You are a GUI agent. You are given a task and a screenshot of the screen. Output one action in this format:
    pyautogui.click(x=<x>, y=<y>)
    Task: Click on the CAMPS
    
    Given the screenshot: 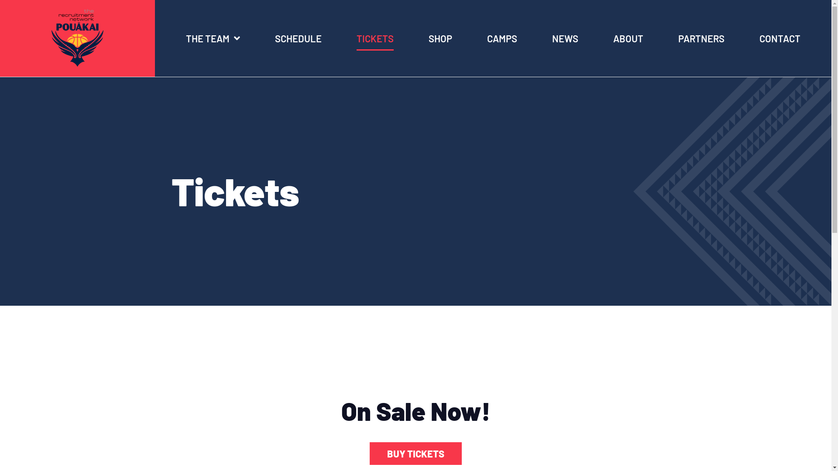 What is the action you would take?
    pyautogui.click(x=502, y=38)
    